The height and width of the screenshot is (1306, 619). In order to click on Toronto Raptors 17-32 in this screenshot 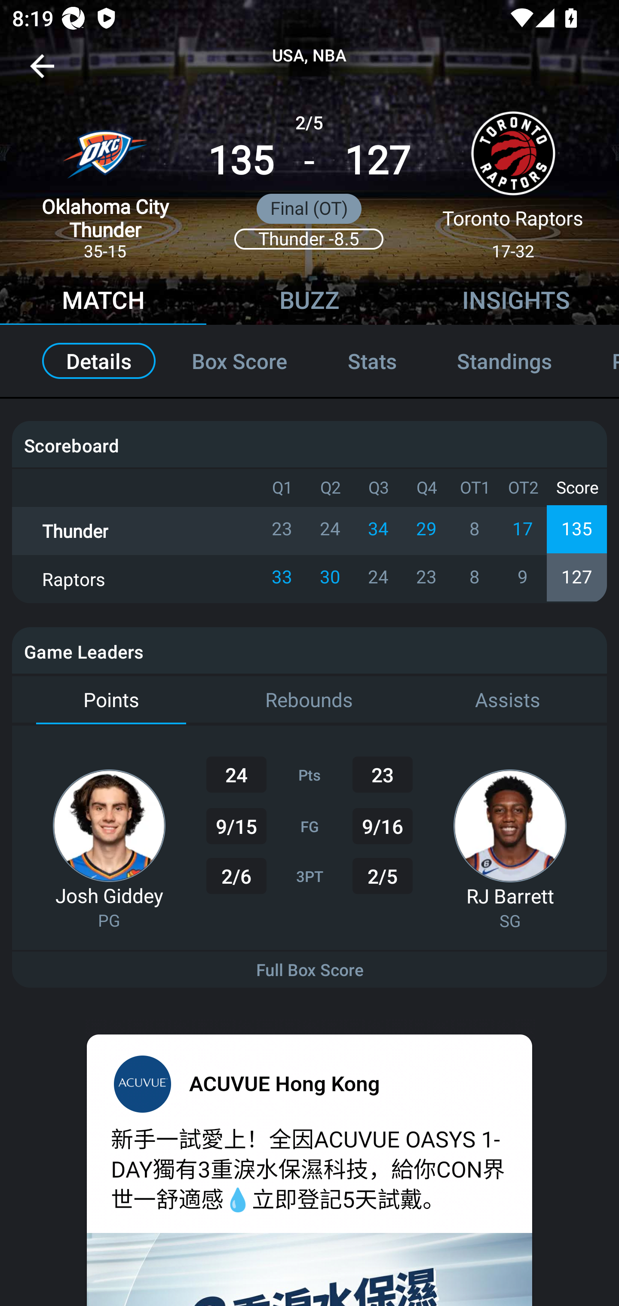, I will do `click(513, 179)`.